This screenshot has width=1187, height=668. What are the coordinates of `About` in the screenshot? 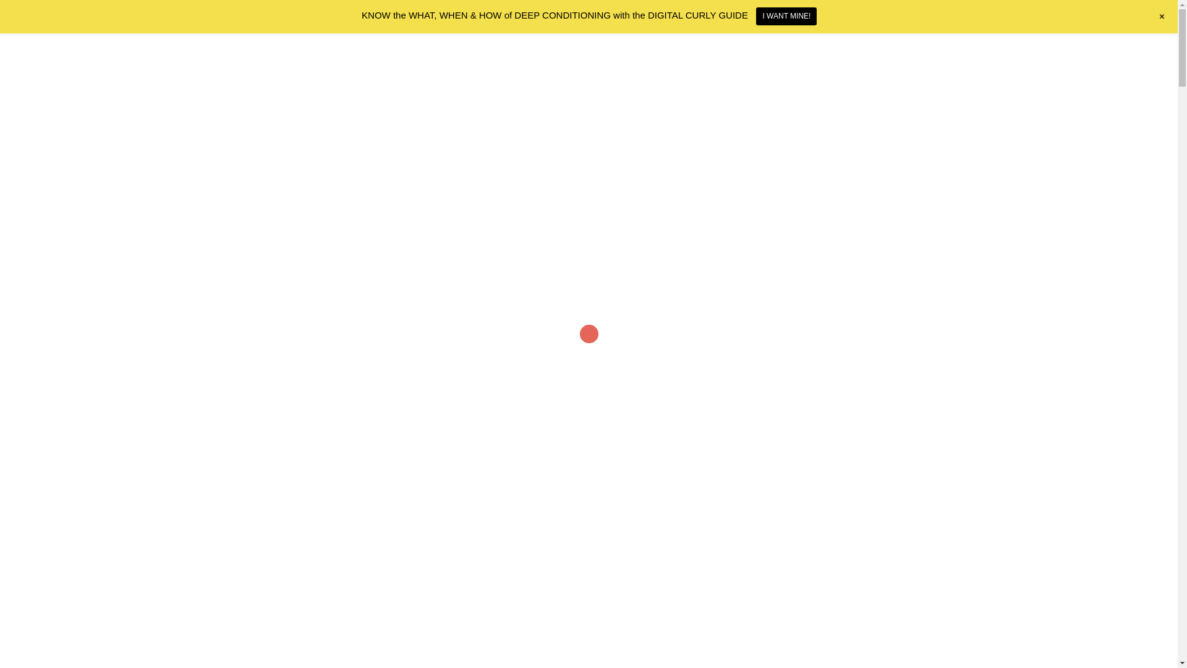 It's located at (801, 43).